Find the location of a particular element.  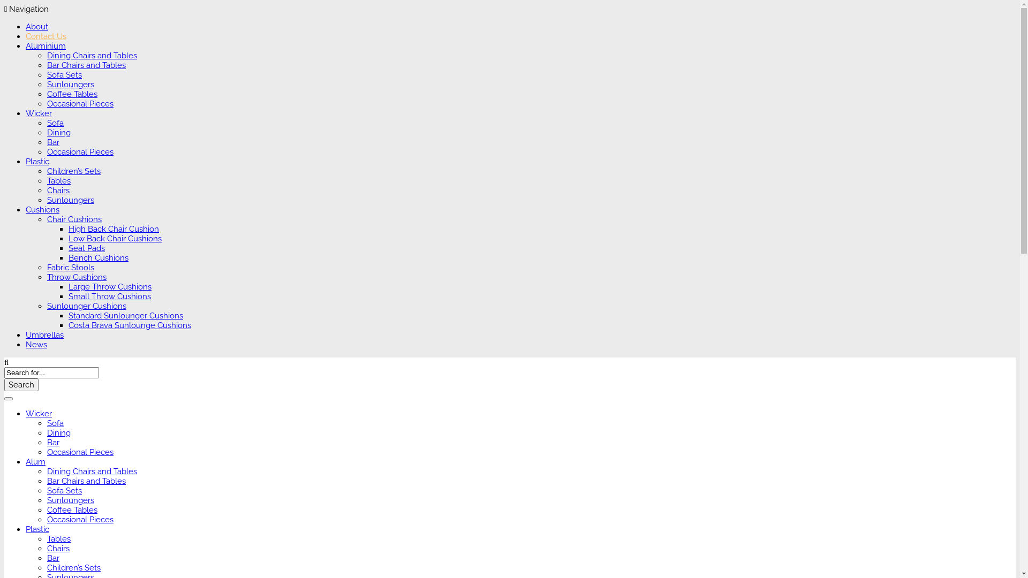

Coffee Tables is located at coordinates (72, 94).